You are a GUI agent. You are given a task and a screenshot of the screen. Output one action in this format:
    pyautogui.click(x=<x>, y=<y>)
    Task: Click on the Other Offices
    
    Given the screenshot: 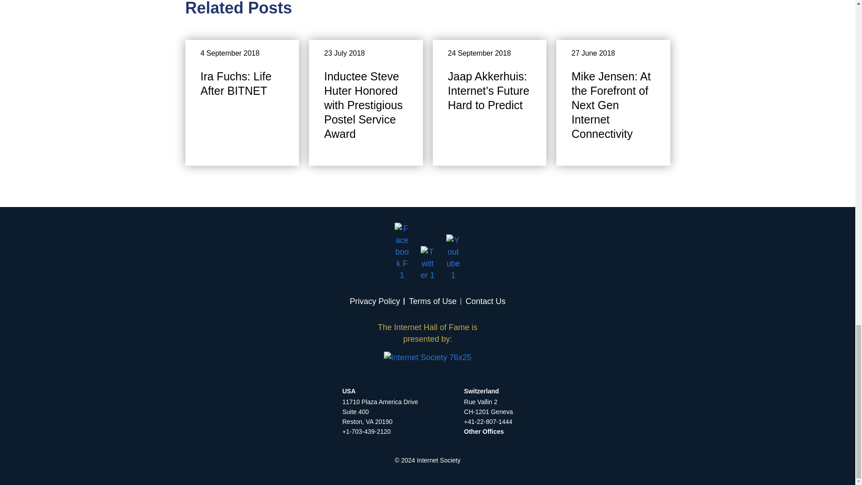 What is the action you would take?
    pyautogui.click(x=484, y=431)
    